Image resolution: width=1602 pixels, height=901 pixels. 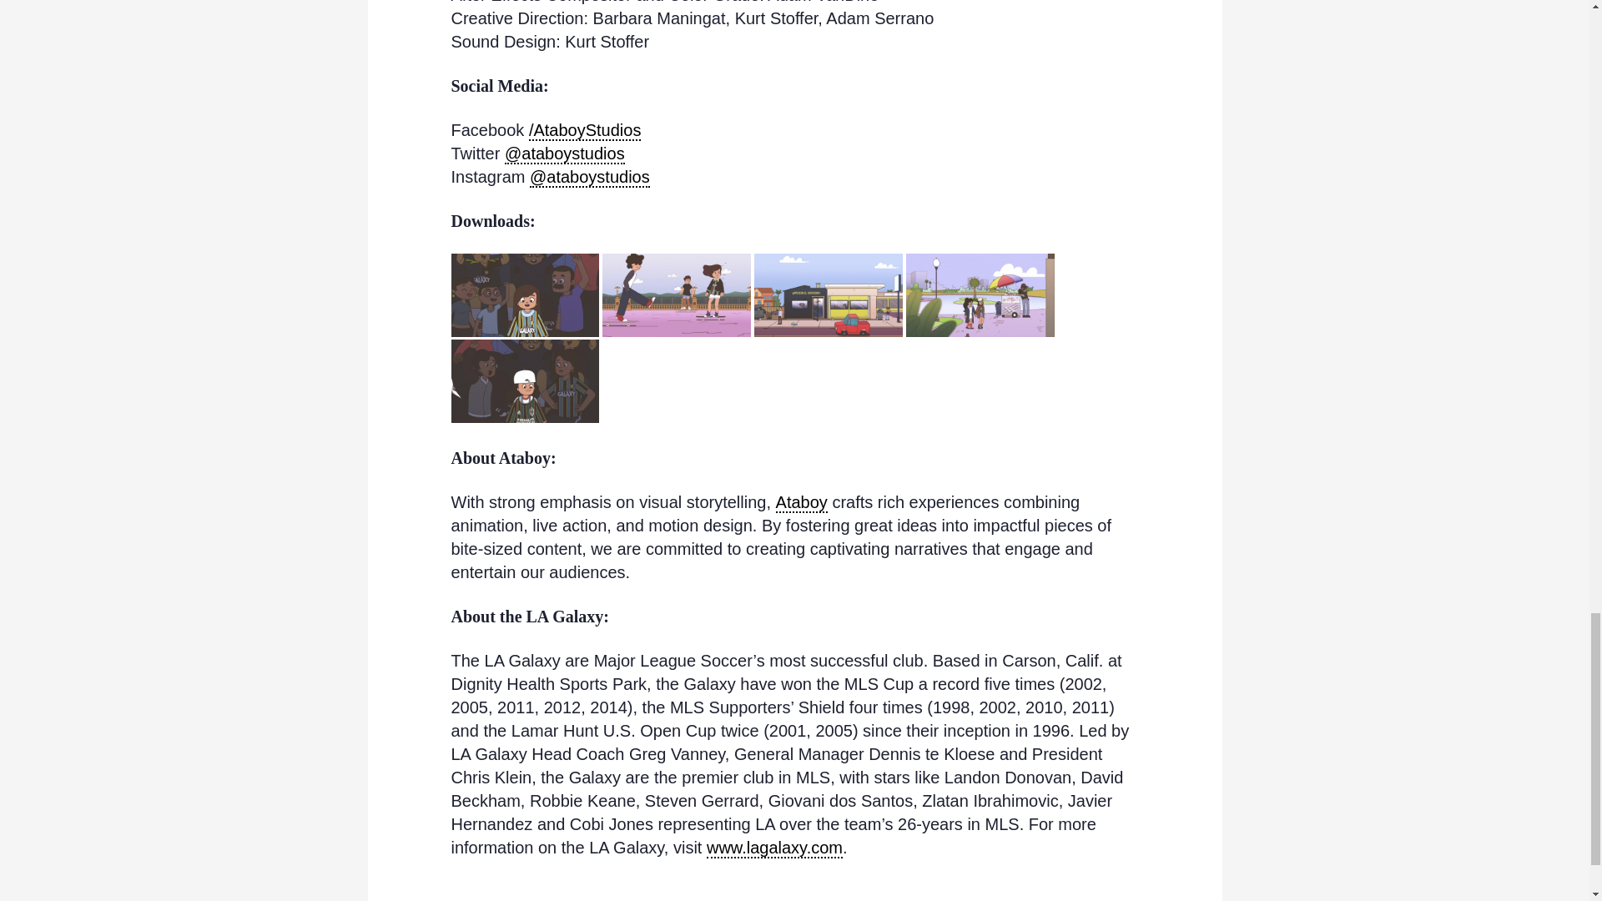 I want to click on Download File, so click(x=524, y=380).